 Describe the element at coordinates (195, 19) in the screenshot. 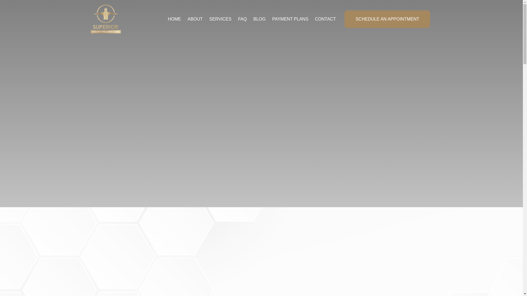

I see `ABOUT` at that location.